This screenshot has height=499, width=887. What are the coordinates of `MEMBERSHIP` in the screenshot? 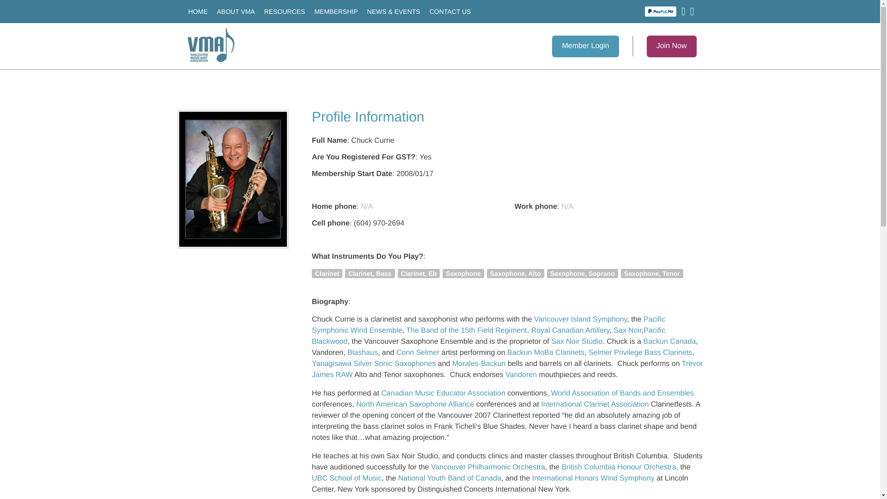 It's located at (335, 11).